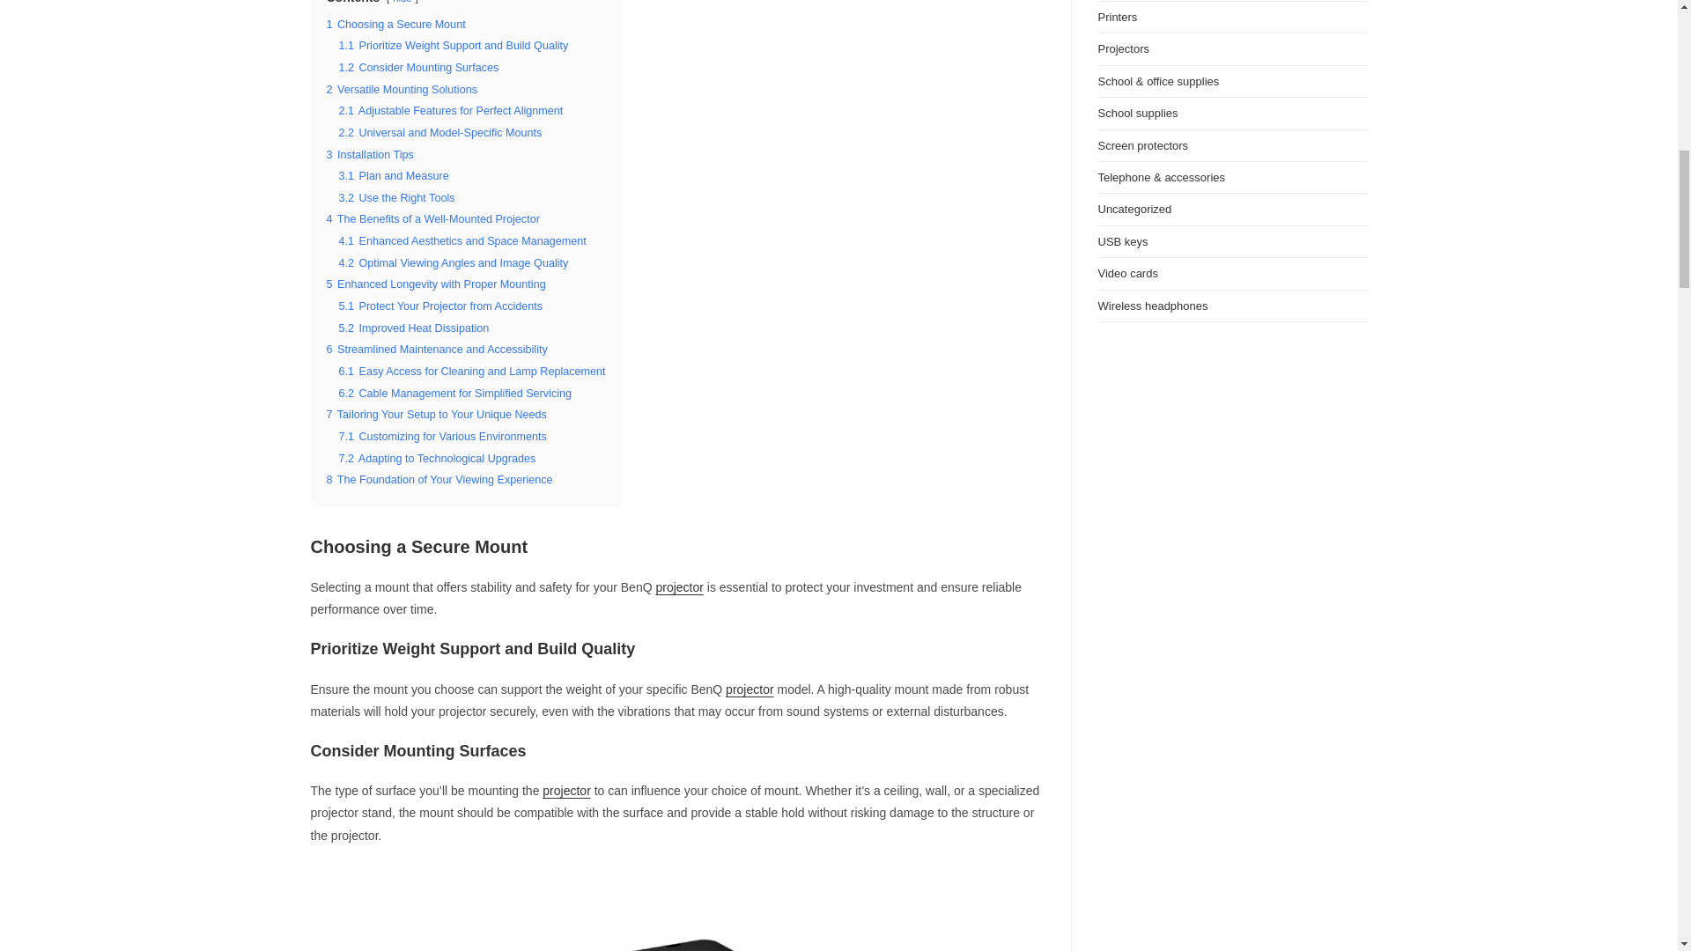  Describe the element at coordinates (396, 198) in the screenshot. I see `3.2 Use the Right Tools` at that location.